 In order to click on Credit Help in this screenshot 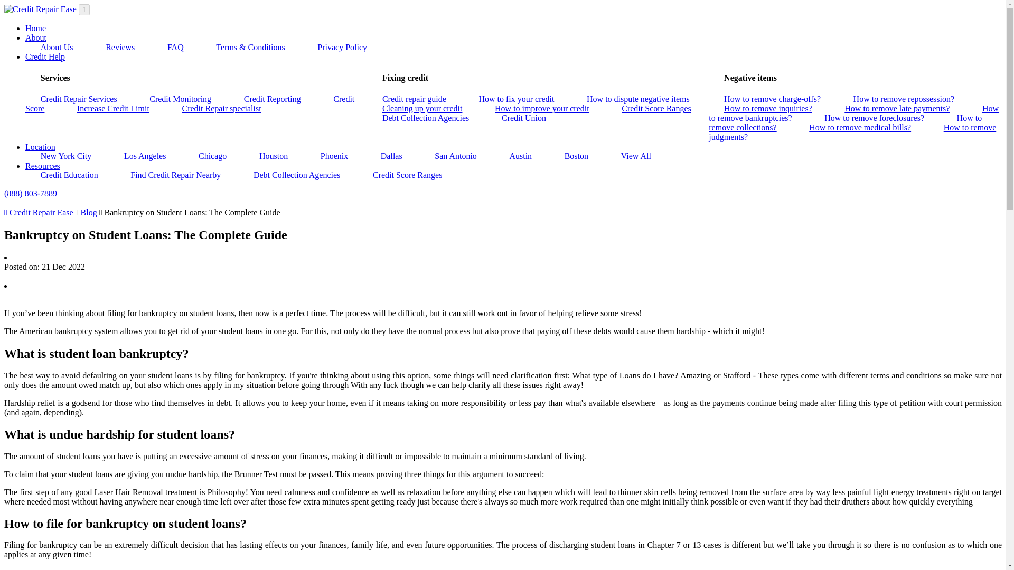, I will do `click(45, 56)`.